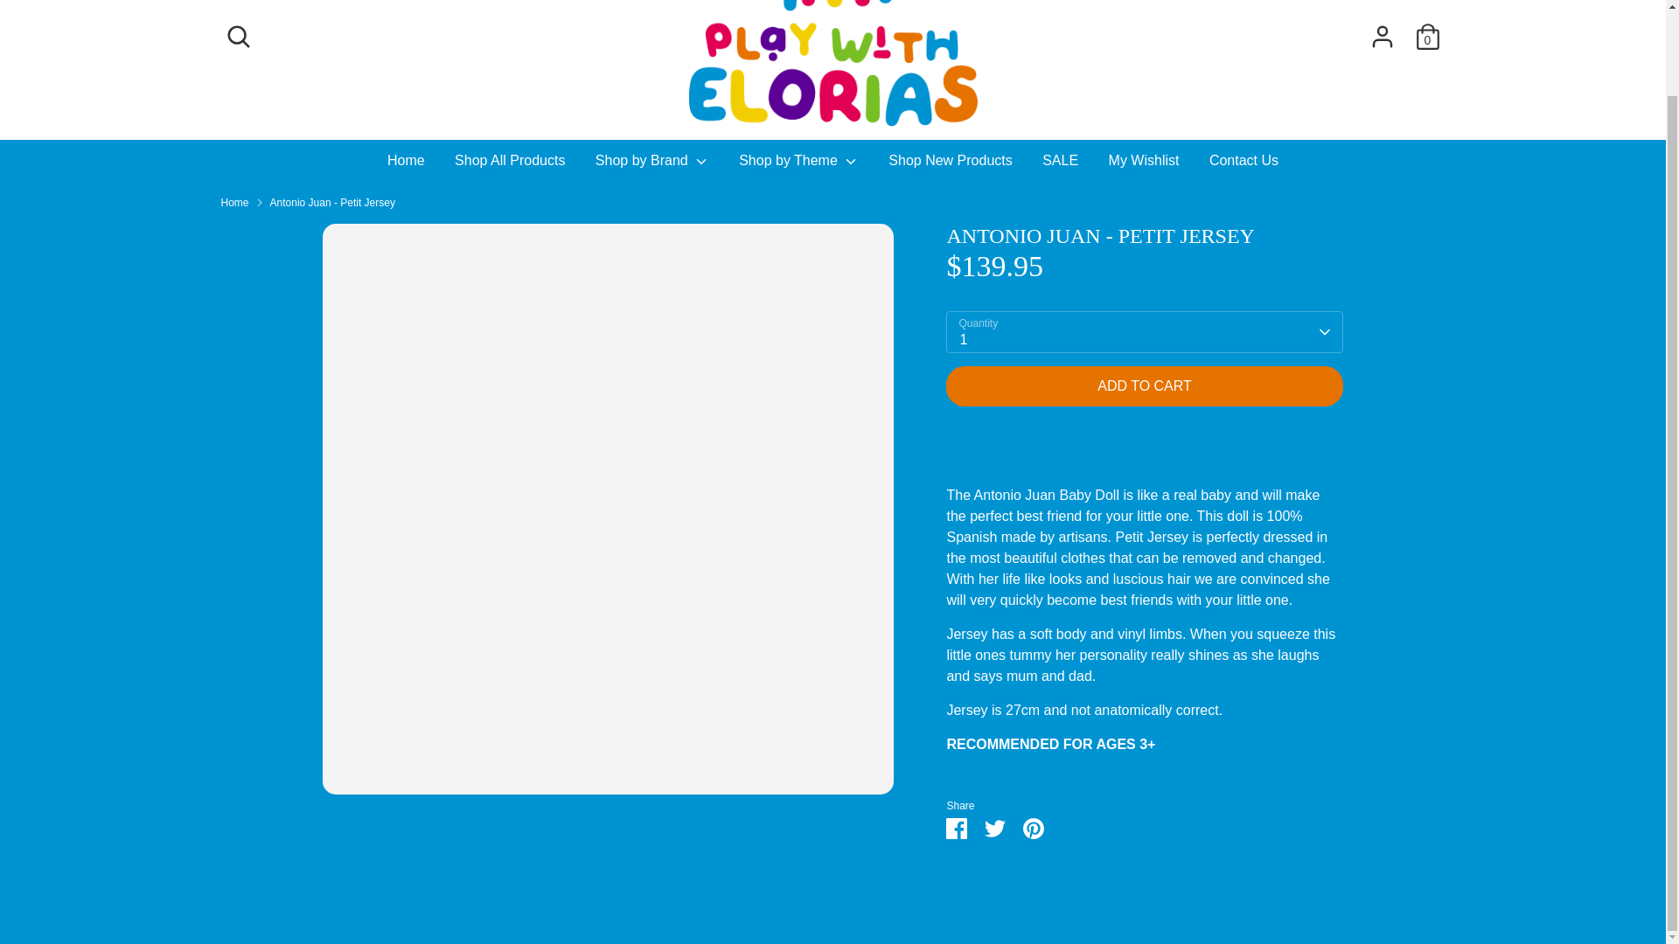 The width and height of the screenshot is (1679, 944). I want to click on Google Pay, so click(1251, 795).